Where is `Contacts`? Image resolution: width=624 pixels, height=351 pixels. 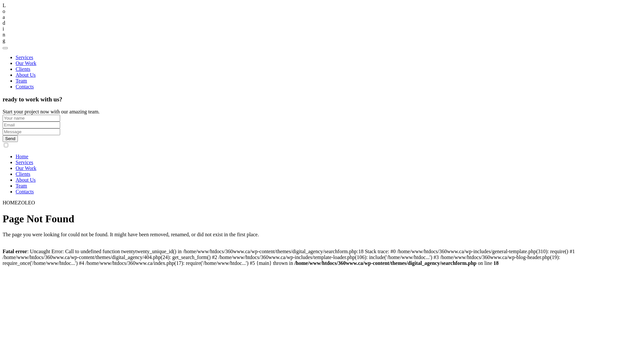 Contacts is located at coordinates (25, 86).